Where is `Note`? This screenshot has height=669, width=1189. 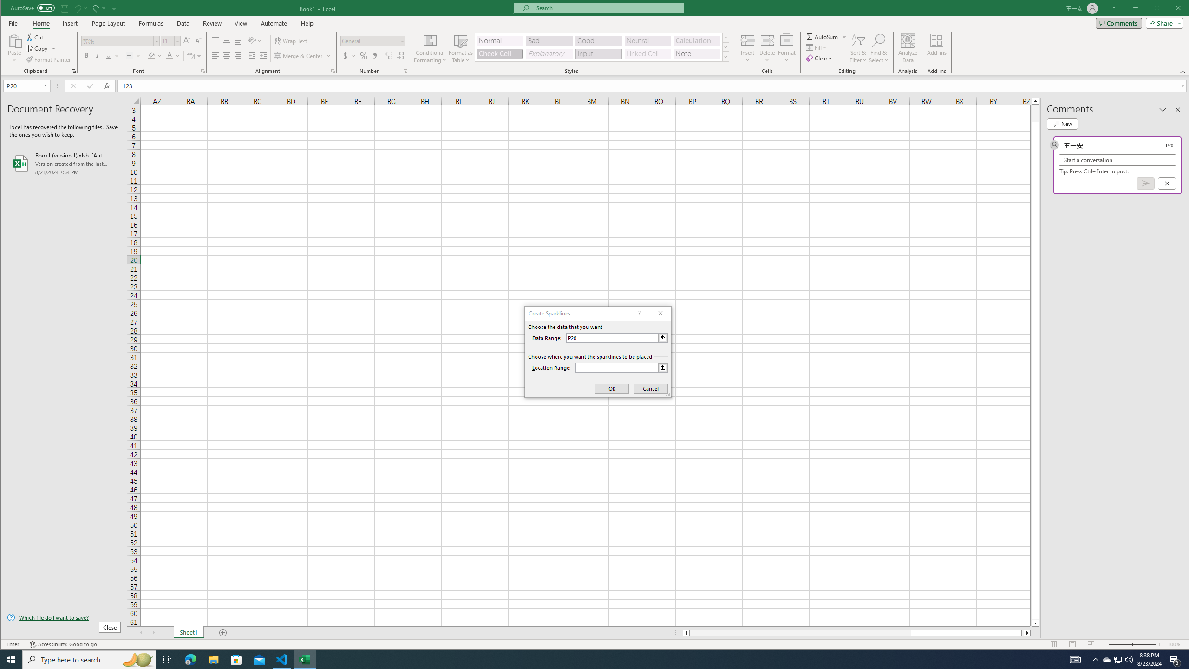
Note is located at coordinates (697, 54).